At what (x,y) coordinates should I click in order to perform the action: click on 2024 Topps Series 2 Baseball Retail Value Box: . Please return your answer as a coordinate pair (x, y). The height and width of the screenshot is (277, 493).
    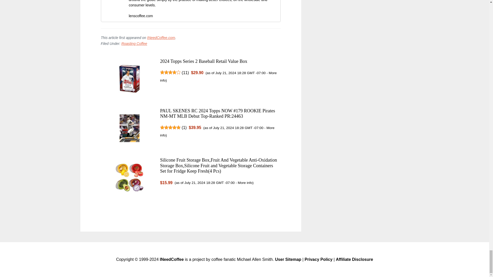
    Looking at the image, I should click on (204, 61).